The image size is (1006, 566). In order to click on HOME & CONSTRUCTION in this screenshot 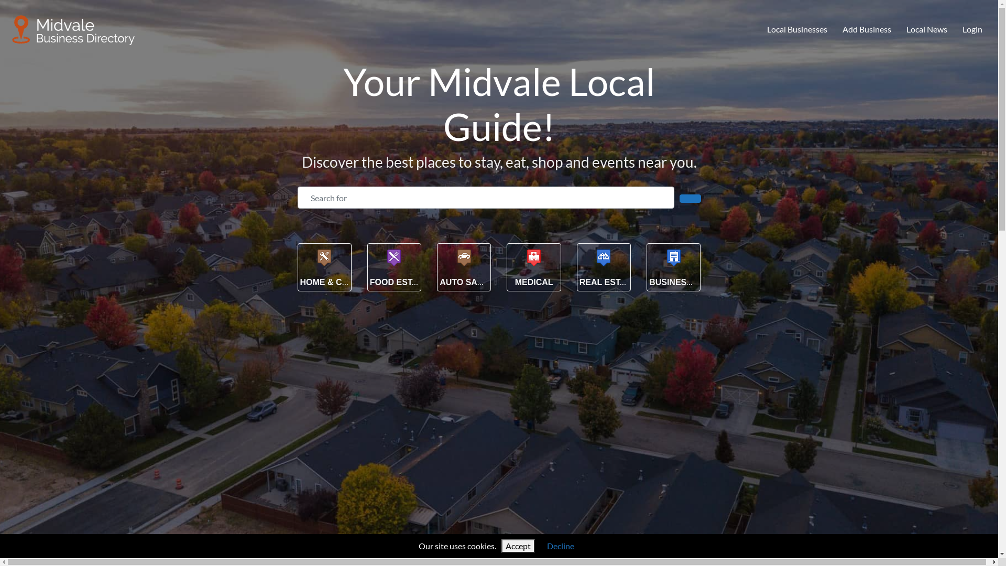, I will do `click(351, 282)`.